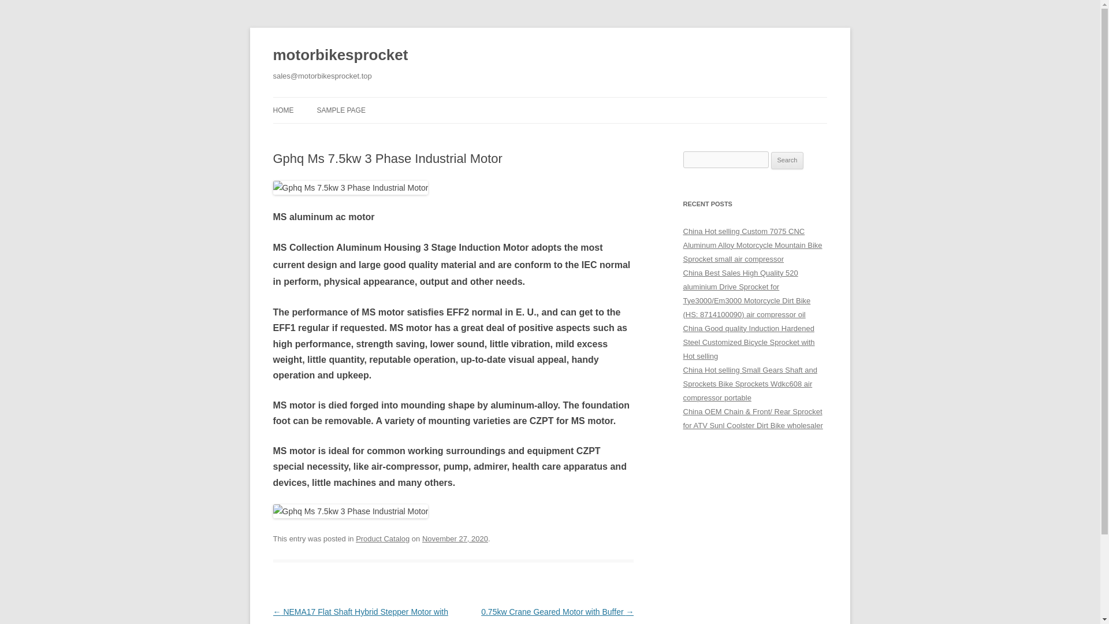  I want to click on Gphq Ms 7.5kw 3 Phase Industrial Motor, so click(350, 511).